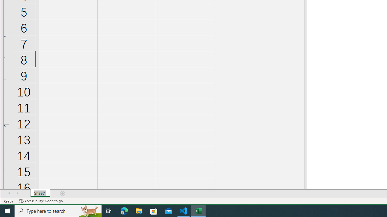 The height and width of the screenshot is (217, 387). Describe the element at coordinates (109, 211) in the screenshot. I see `Task View` at that location.